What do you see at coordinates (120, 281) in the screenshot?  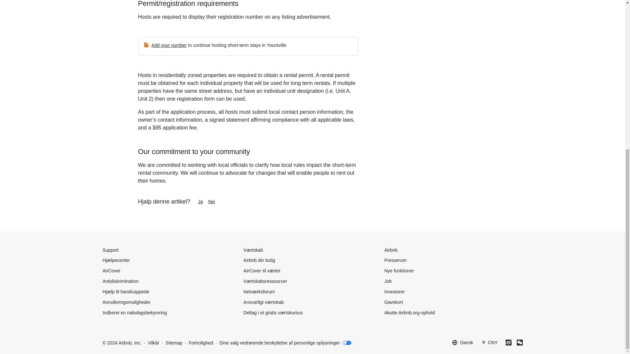 I see `Antidiskrimination` at bounding box center [120, 281].